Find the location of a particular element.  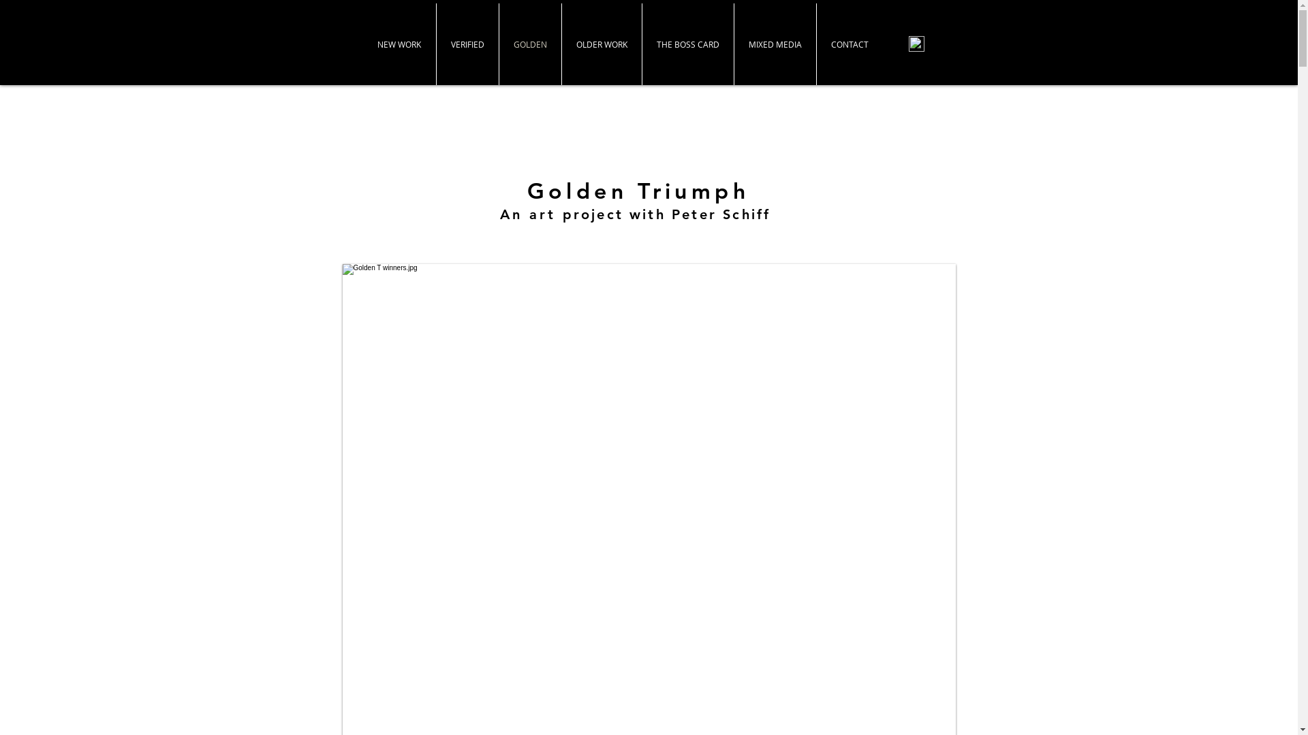

VERIFIED is located at coordinates (467, 44).